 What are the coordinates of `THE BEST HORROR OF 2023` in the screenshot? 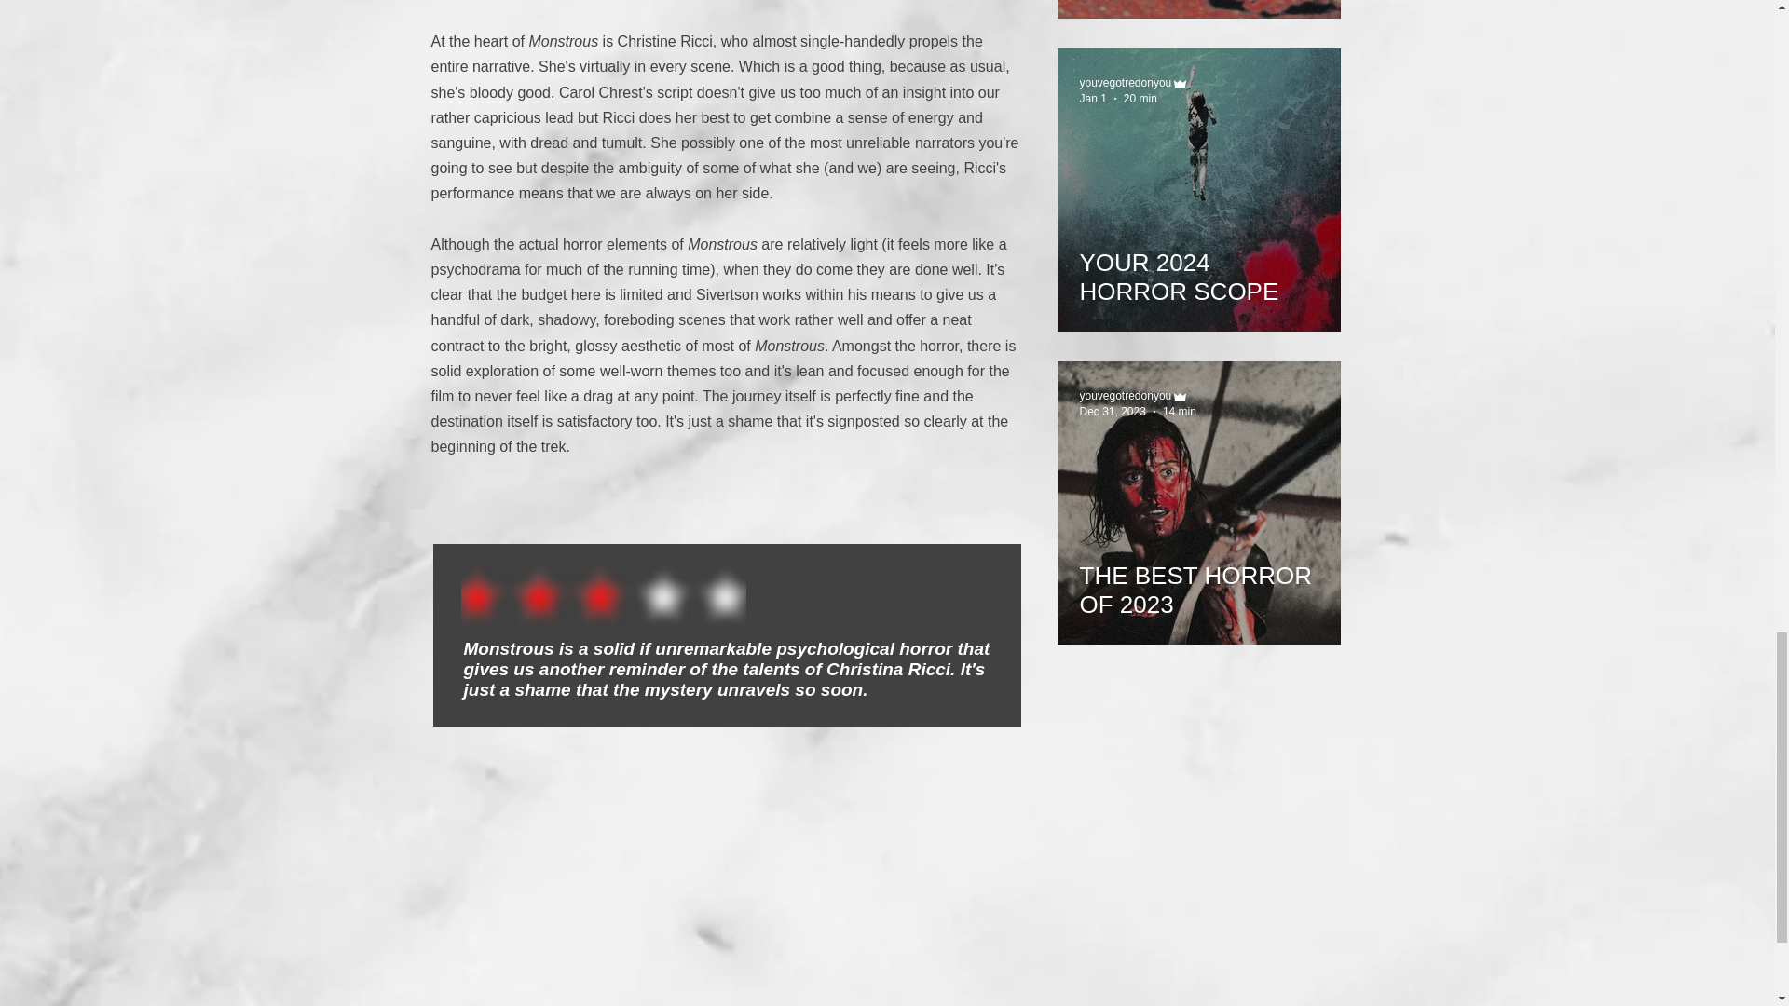 It's located at (1197, 582).